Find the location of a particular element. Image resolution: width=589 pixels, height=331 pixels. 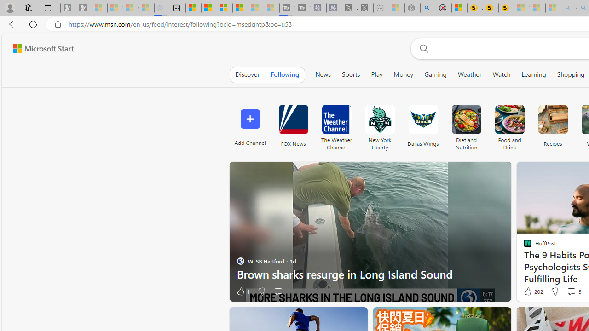

poe - Search is located at coordinates (428, 8).